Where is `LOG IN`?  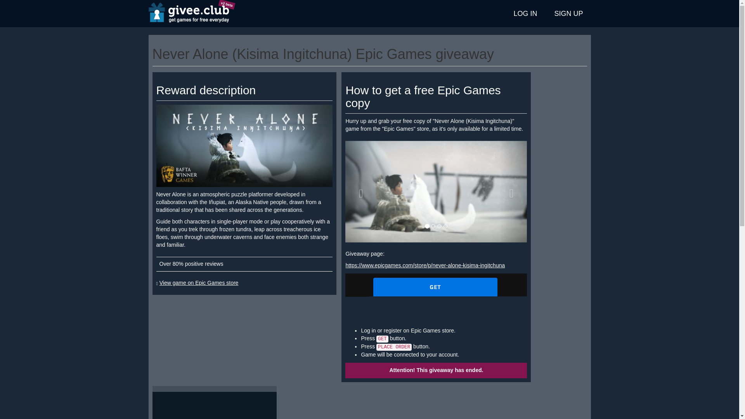 LOG IN is located at coordinates (525, 14).